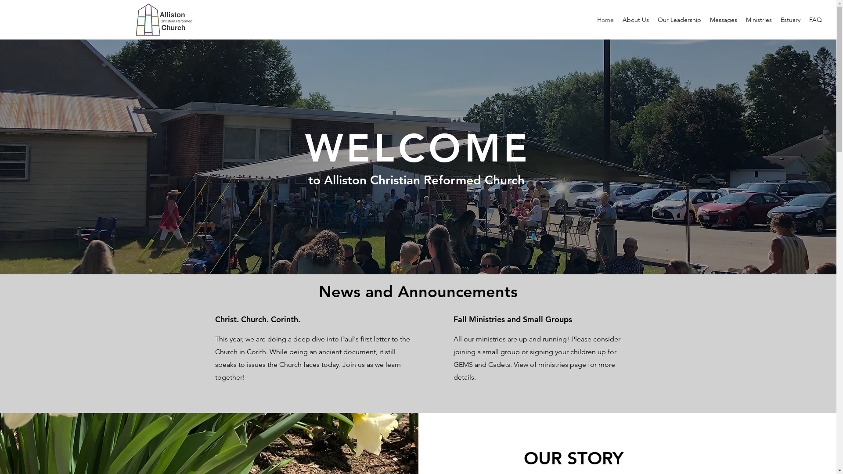  I want to click on Home, so click(605, 20).